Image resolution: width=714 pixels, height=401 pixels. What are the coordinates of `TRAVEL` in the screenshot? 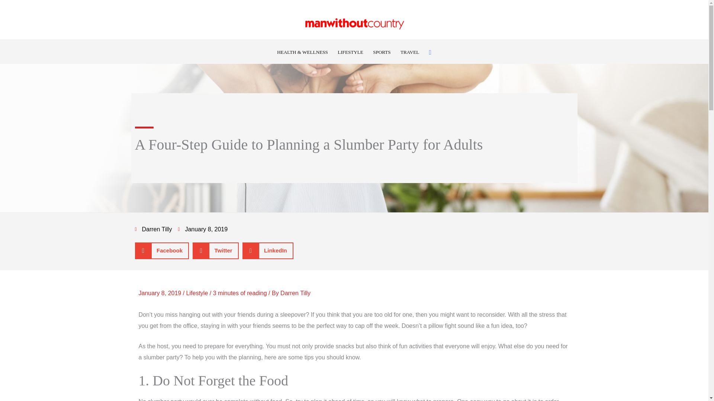 It's located at (410, 52).